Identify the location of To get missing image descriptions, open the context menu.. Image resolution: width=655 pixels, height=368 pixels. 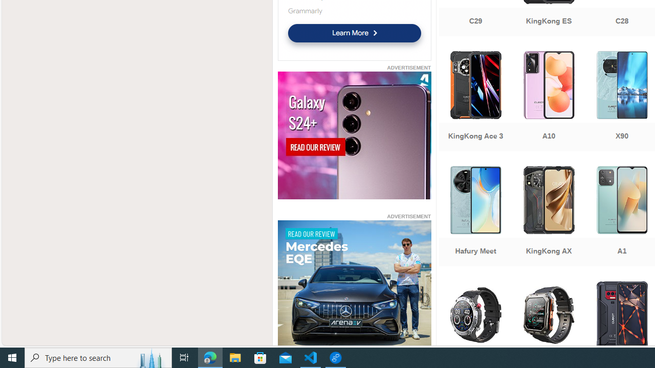
(354, 284).